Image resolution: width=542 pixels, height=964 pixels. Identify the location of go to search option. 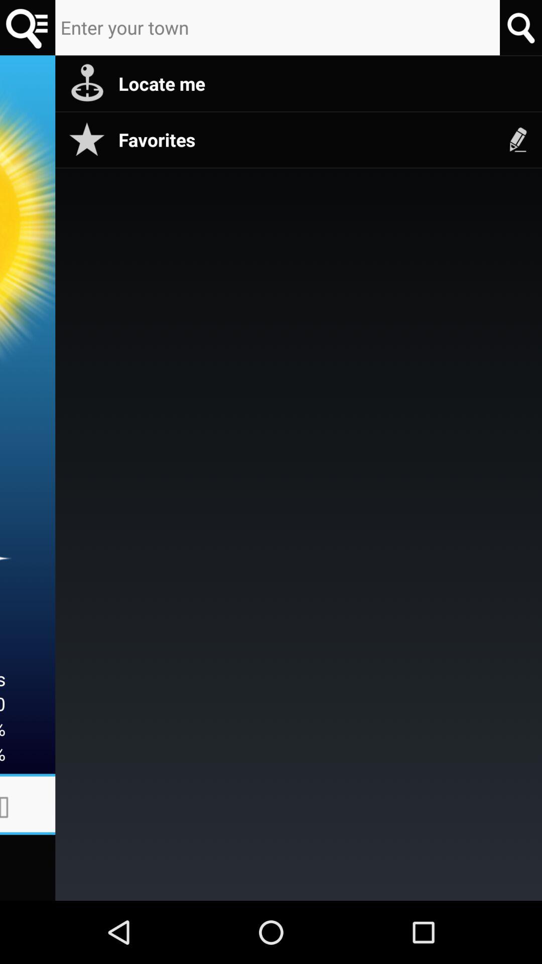
(521, 27).